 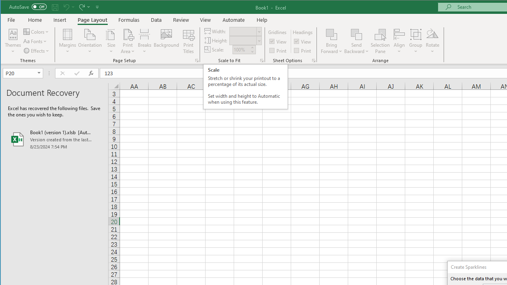 What do you see at coordinates (67, 41) in the screenshot?
I see `Margins` at bounding box center [67, 41].